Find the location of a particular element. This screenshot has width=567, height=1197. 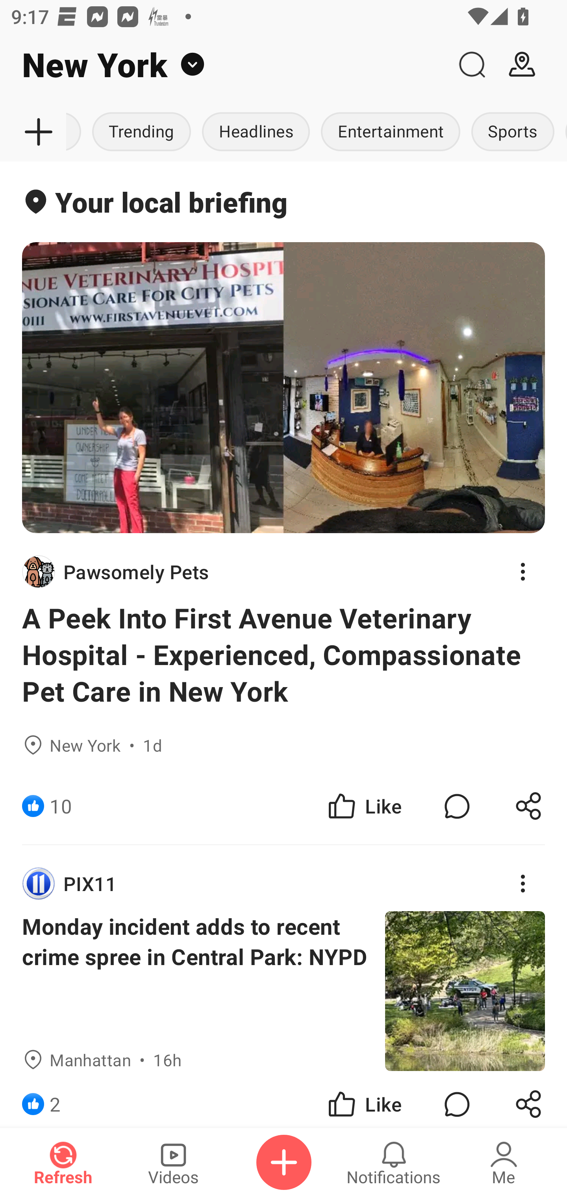

Videos is located at coordinates (173, 1162).